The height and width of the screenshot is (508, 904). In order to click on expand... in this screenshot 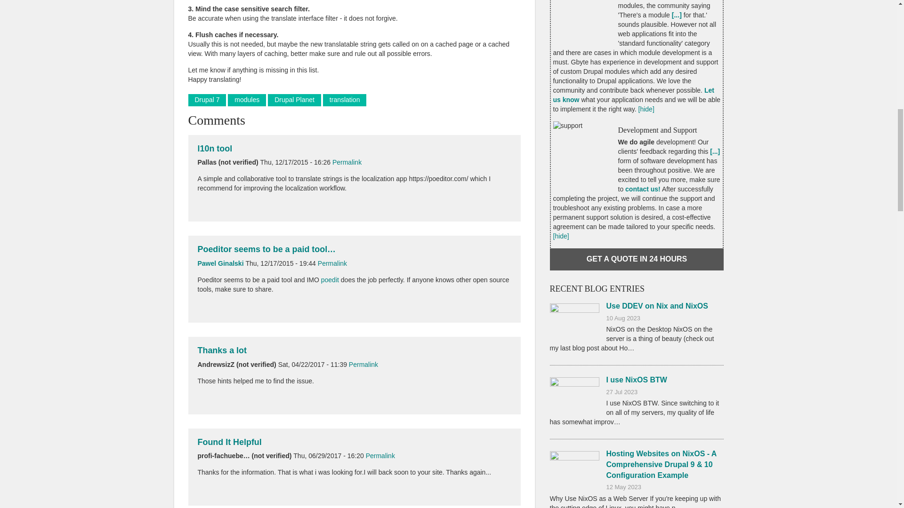, I will do `click(676, 15)`.